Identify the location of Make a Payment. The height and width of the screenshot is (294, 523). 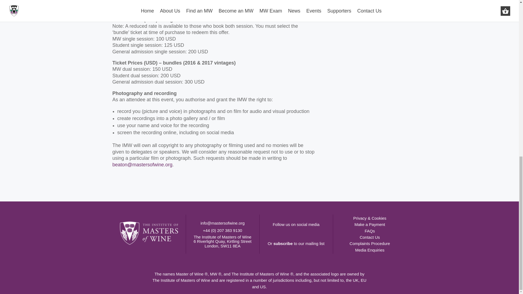
(370, 224).